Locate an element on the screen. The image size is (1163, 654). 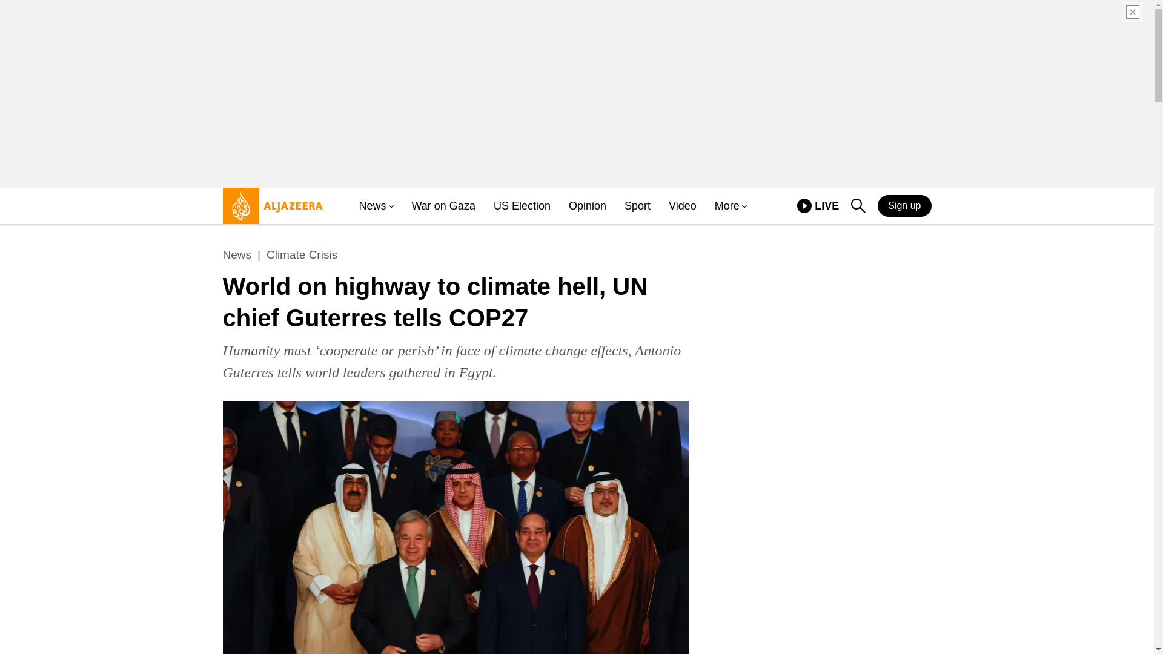
Climate Crisis is located at coordinates (858, 206).